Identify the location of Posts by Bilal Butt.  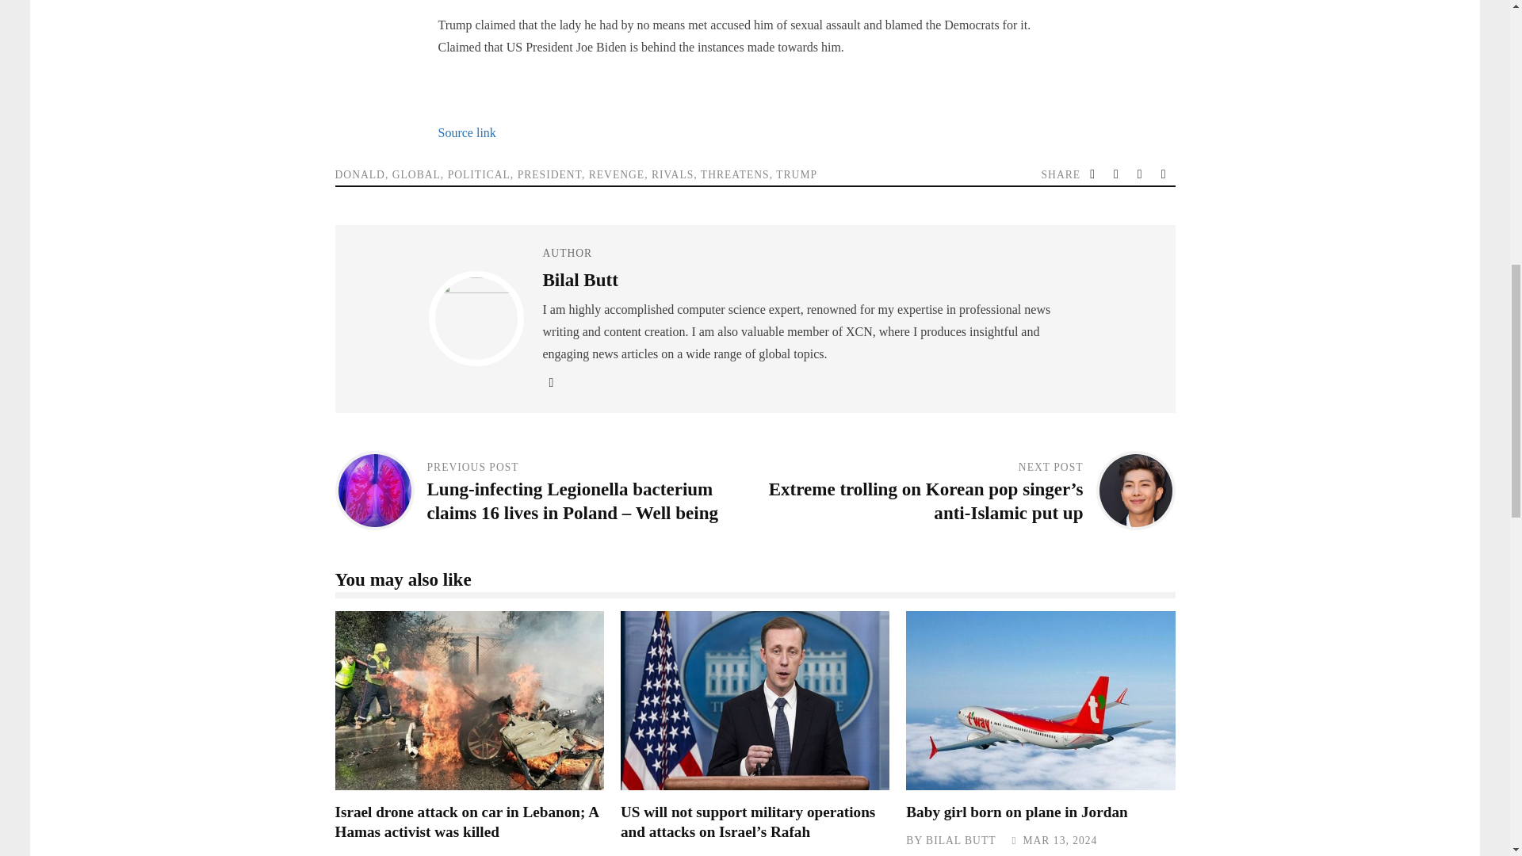
(579, 280).